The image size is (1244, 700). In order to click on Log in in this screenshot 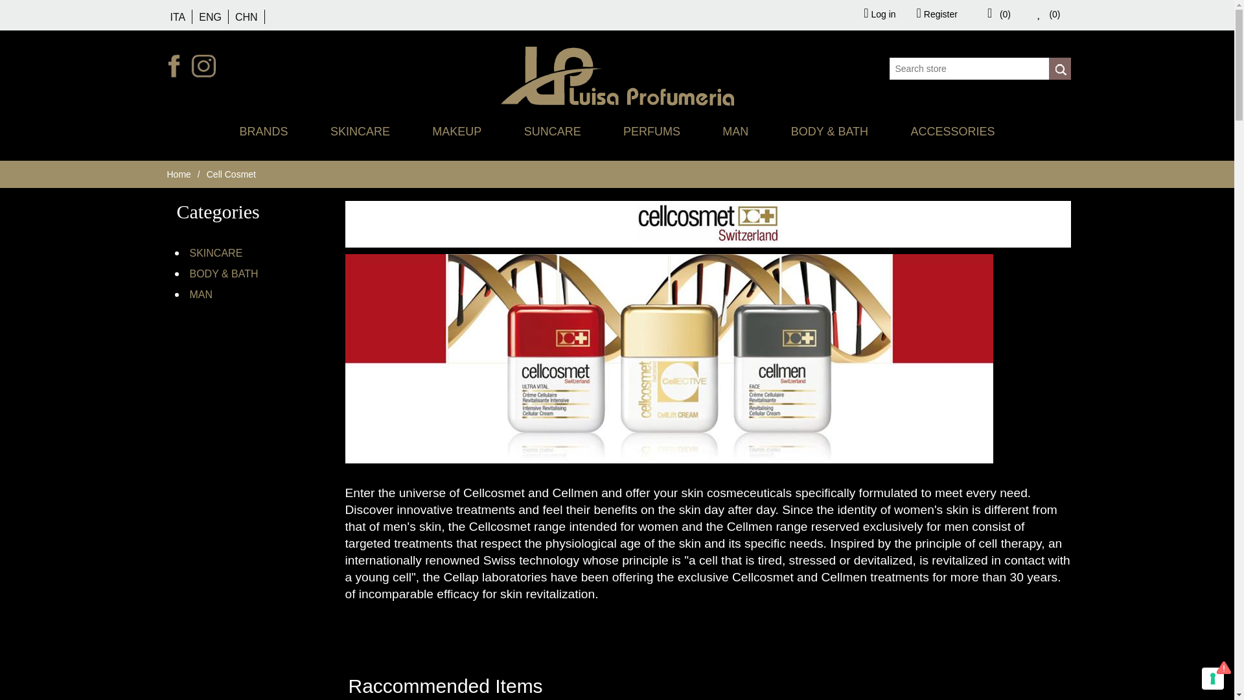, I will do `click(879, 13)`.